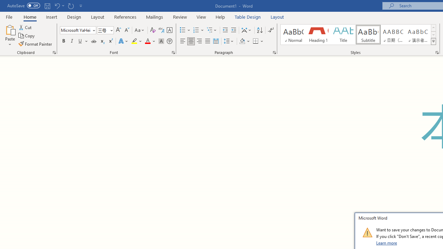 The width and height of the screenshot is (443, 249). What do you see at coordinates (216, 41) in the screenshot?
I see `Distributed` at bounding box center [216, 41].